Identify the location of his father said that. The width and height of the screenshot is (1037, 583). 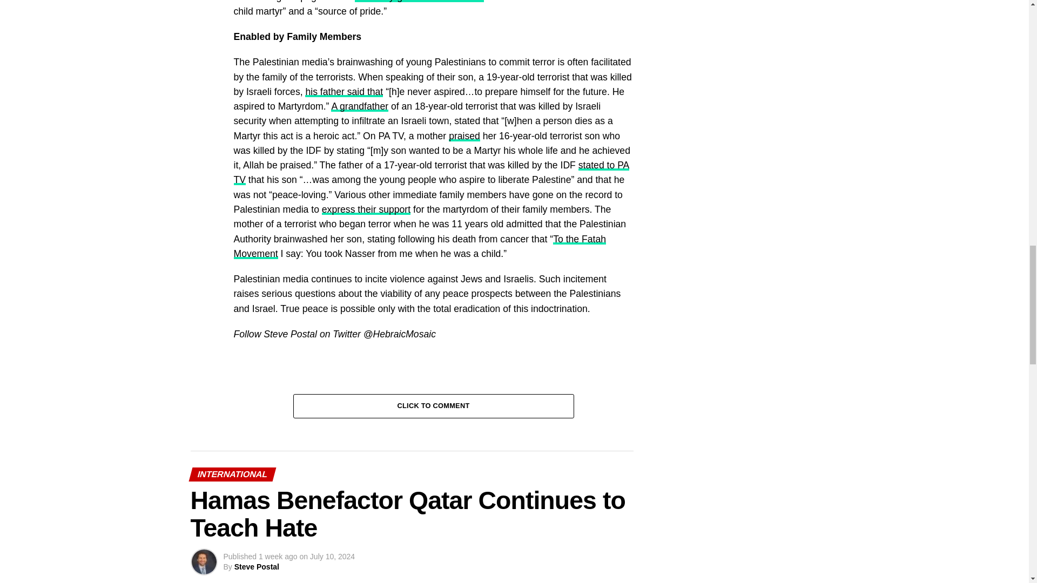
(344, 92).